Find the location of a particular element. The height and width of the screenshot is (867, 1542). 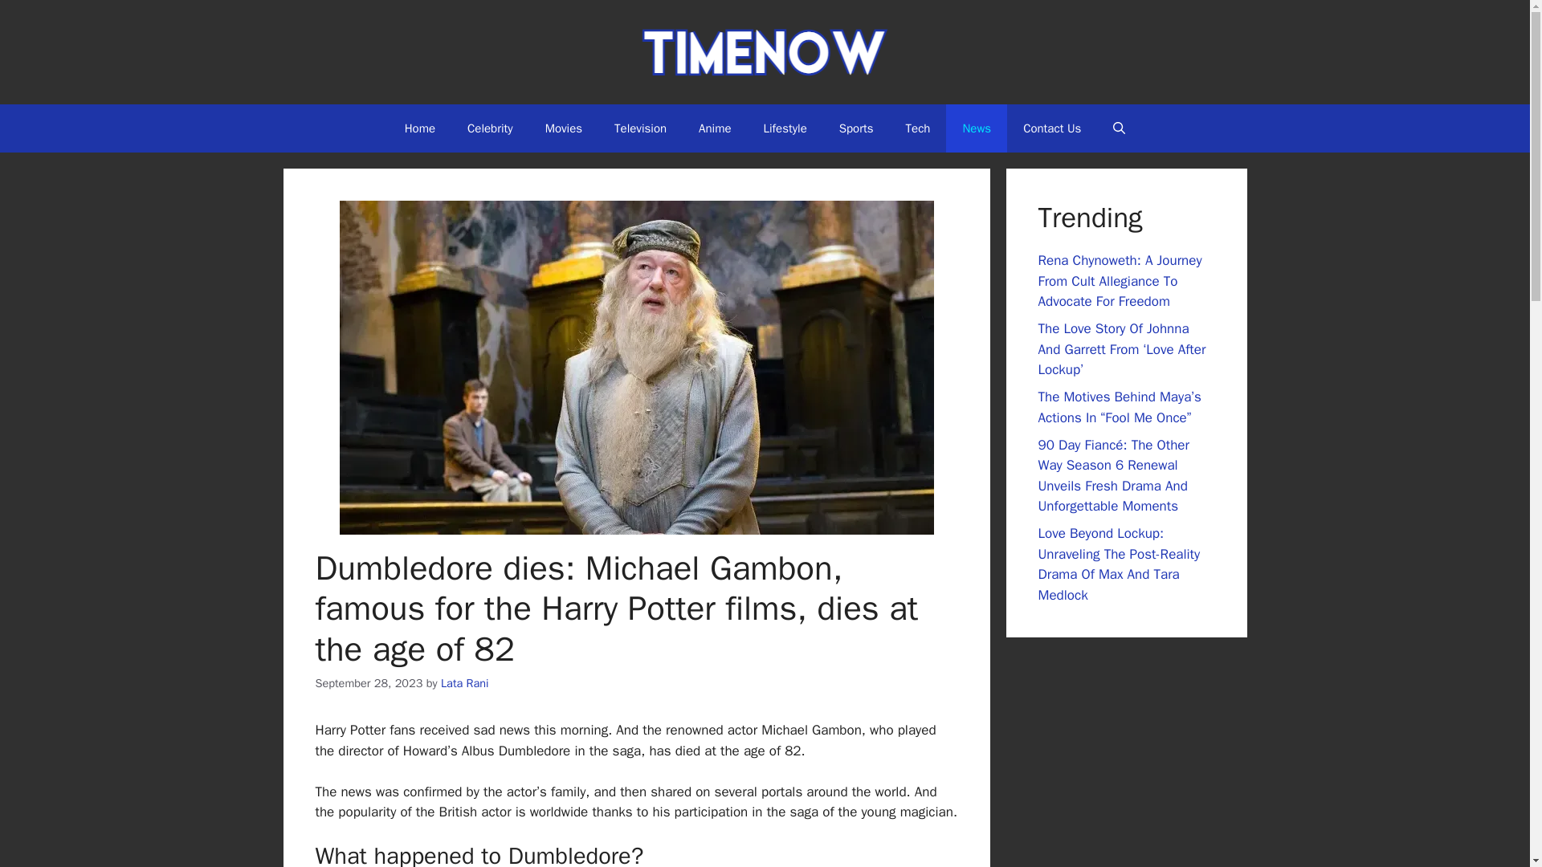

Home is located at coordinates (419, 128).